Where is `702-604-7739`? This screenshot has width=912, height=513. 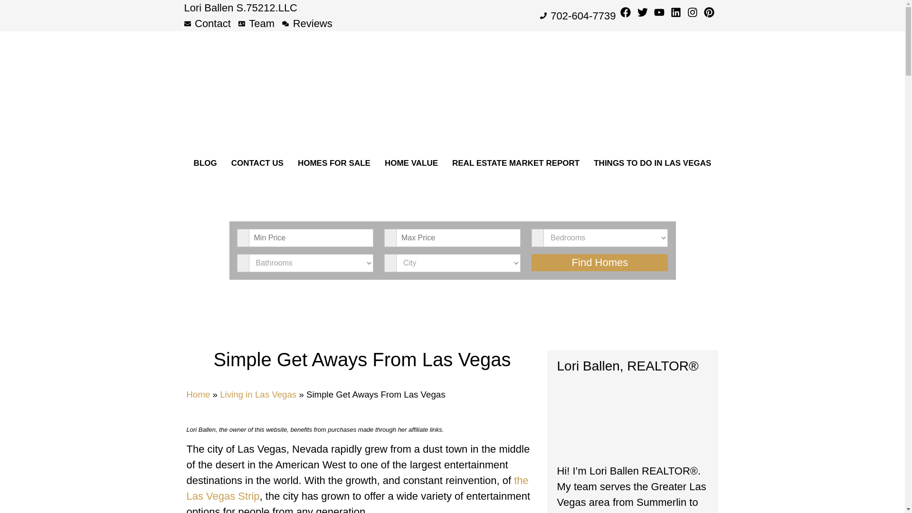
702-604-7739 is located at coordinates (578, 15).